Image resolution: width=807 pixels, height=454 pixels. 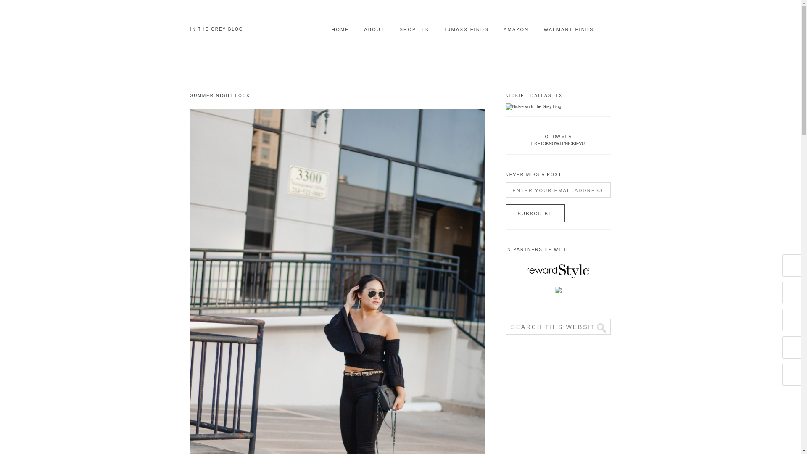 What do you see at coordinates (533, 107) in the screenshot?
I see `Nickie Vu In the Grey Blog` at bounding box center [533, 107].